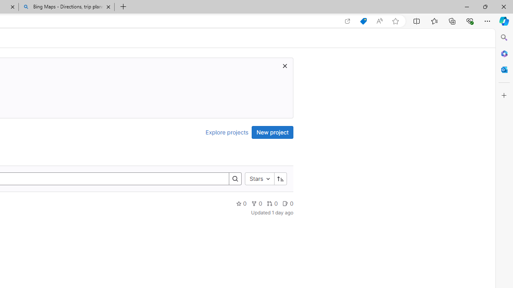  Describe the element at coordinates (273, 132) in the screenshot. I see `New project` at that location.